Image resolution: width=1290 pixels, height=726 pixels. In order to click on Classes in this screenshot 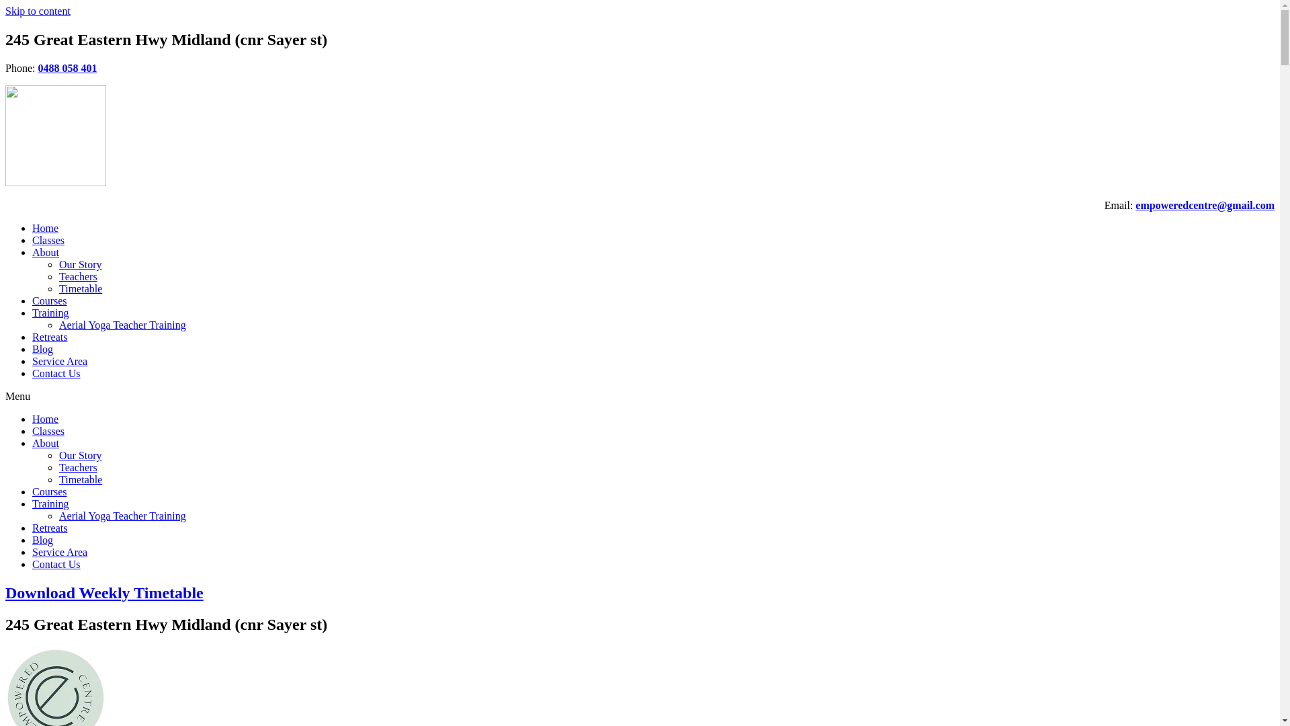, I will do `click(48, 241)`.